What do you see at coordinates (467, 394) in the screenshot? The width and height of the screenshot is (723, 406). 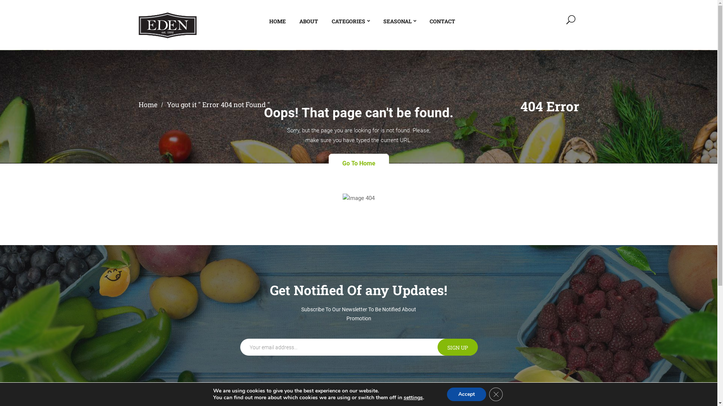 I see `Accept` at bounding box center [467, 394].